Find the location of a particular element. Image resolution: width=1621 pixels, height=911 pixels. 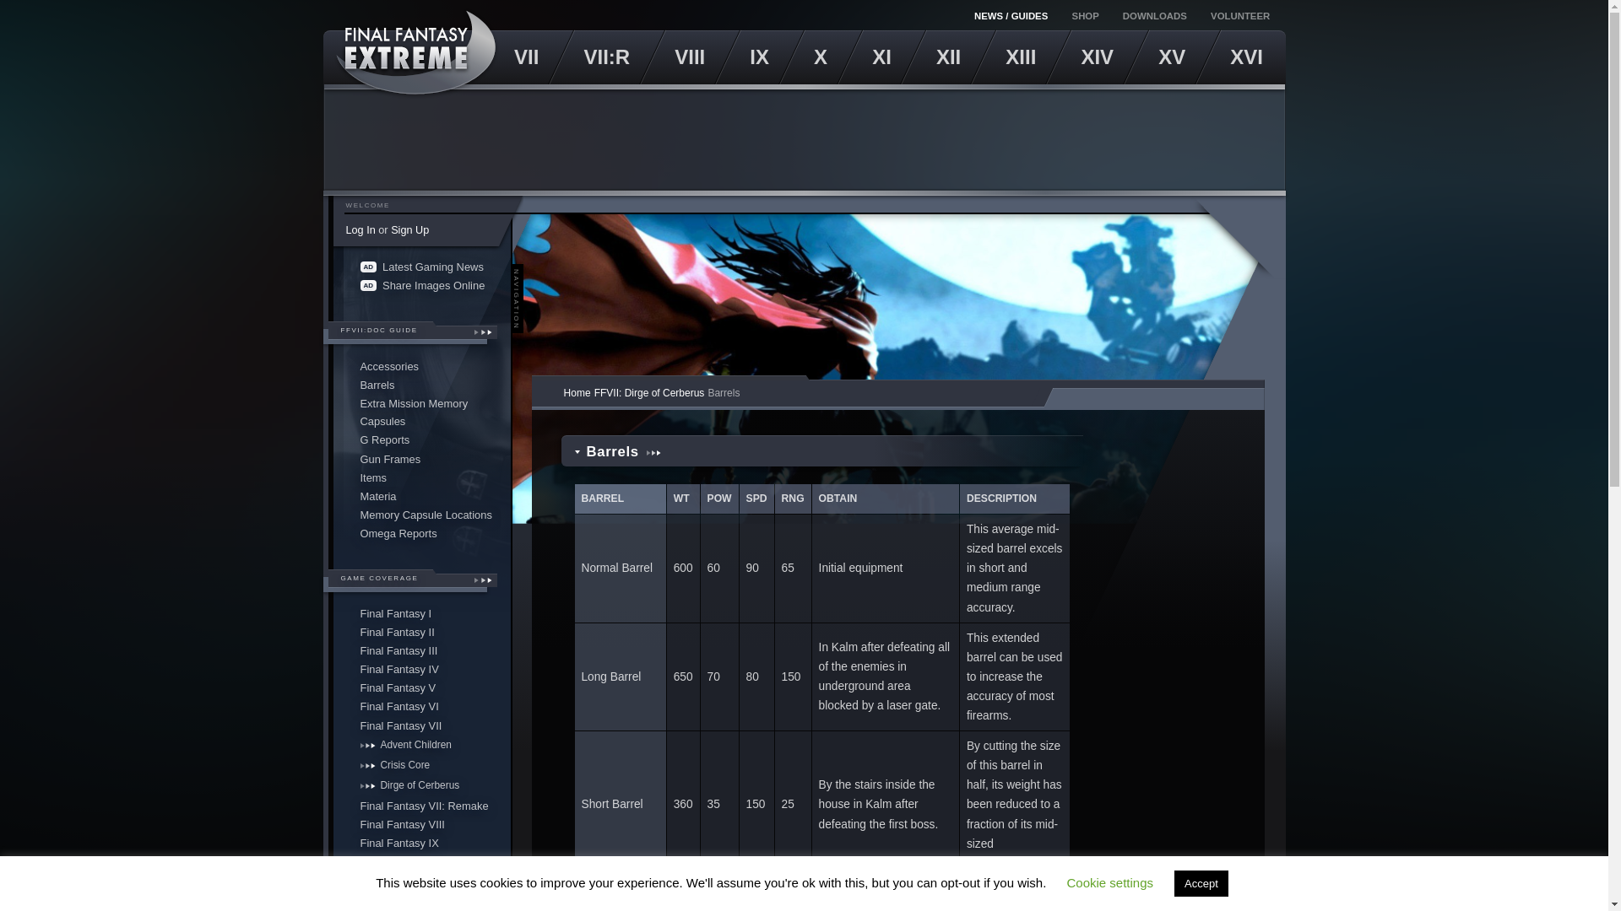

Advertisement is located at coordinates (805, 139).